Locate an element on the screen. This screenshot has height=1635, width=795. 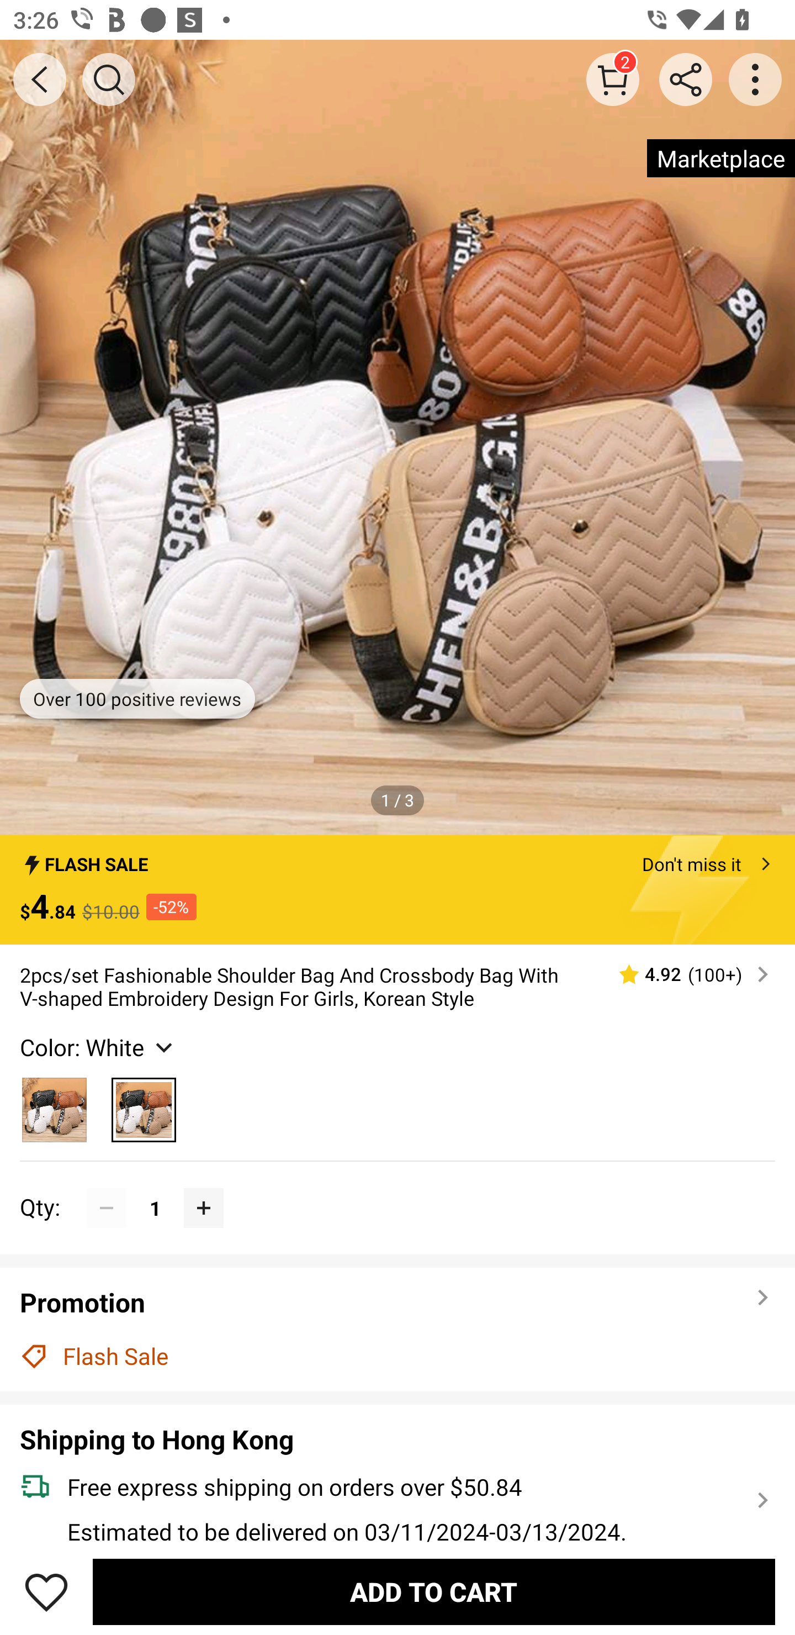
FLASH SALE Don't miss it is located at coordinates (397, 859).